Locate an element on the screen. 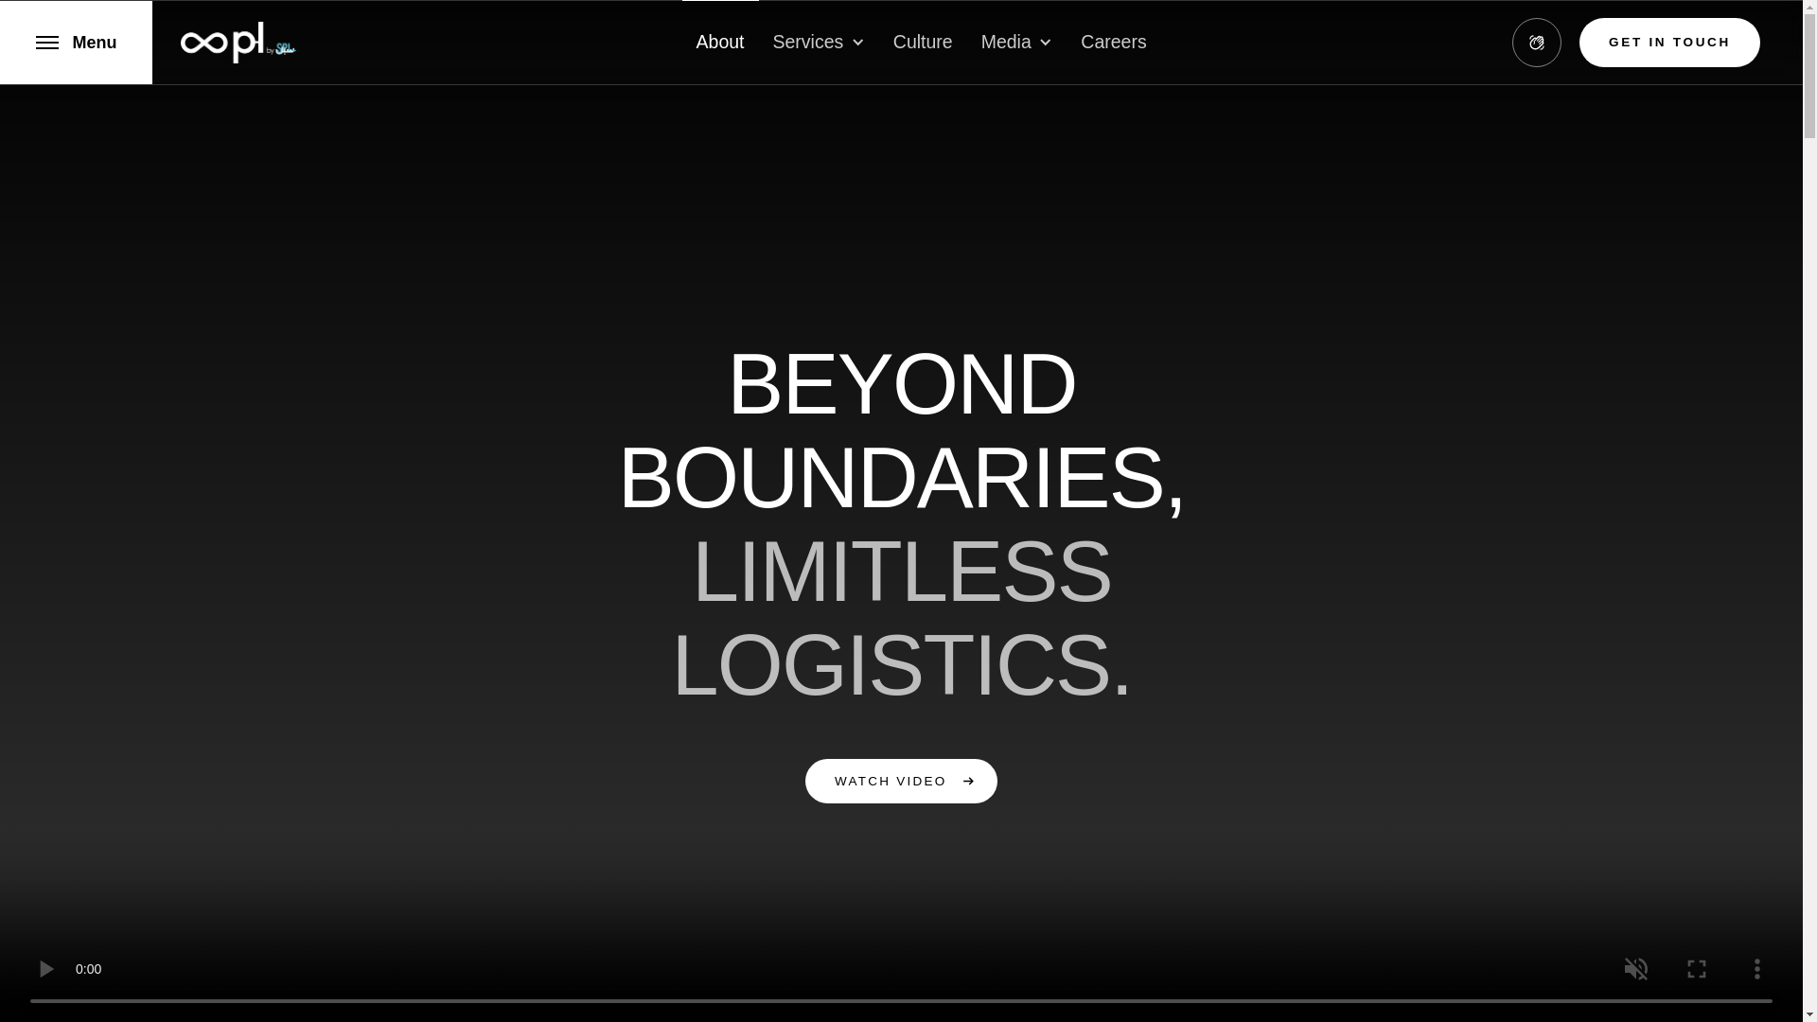 The image size is (1817, 1022). Careers is located at coordinates (1113, 42).